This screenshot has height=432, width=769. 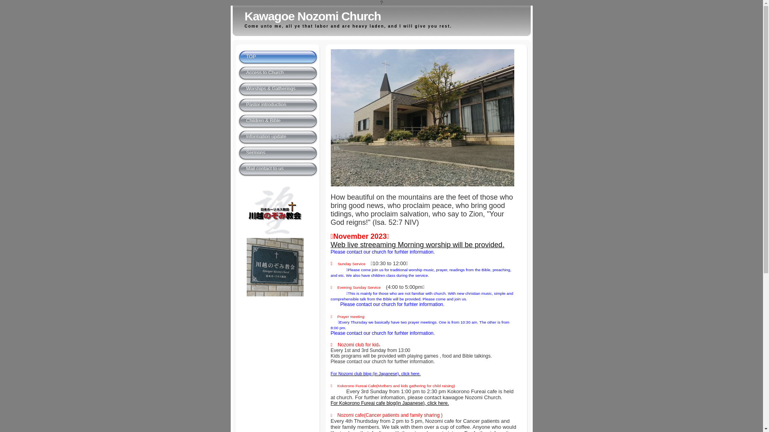 I want to click on For Kokorono Fureai cafe blog(in Japanese), click here., so click(x=390, y=403).